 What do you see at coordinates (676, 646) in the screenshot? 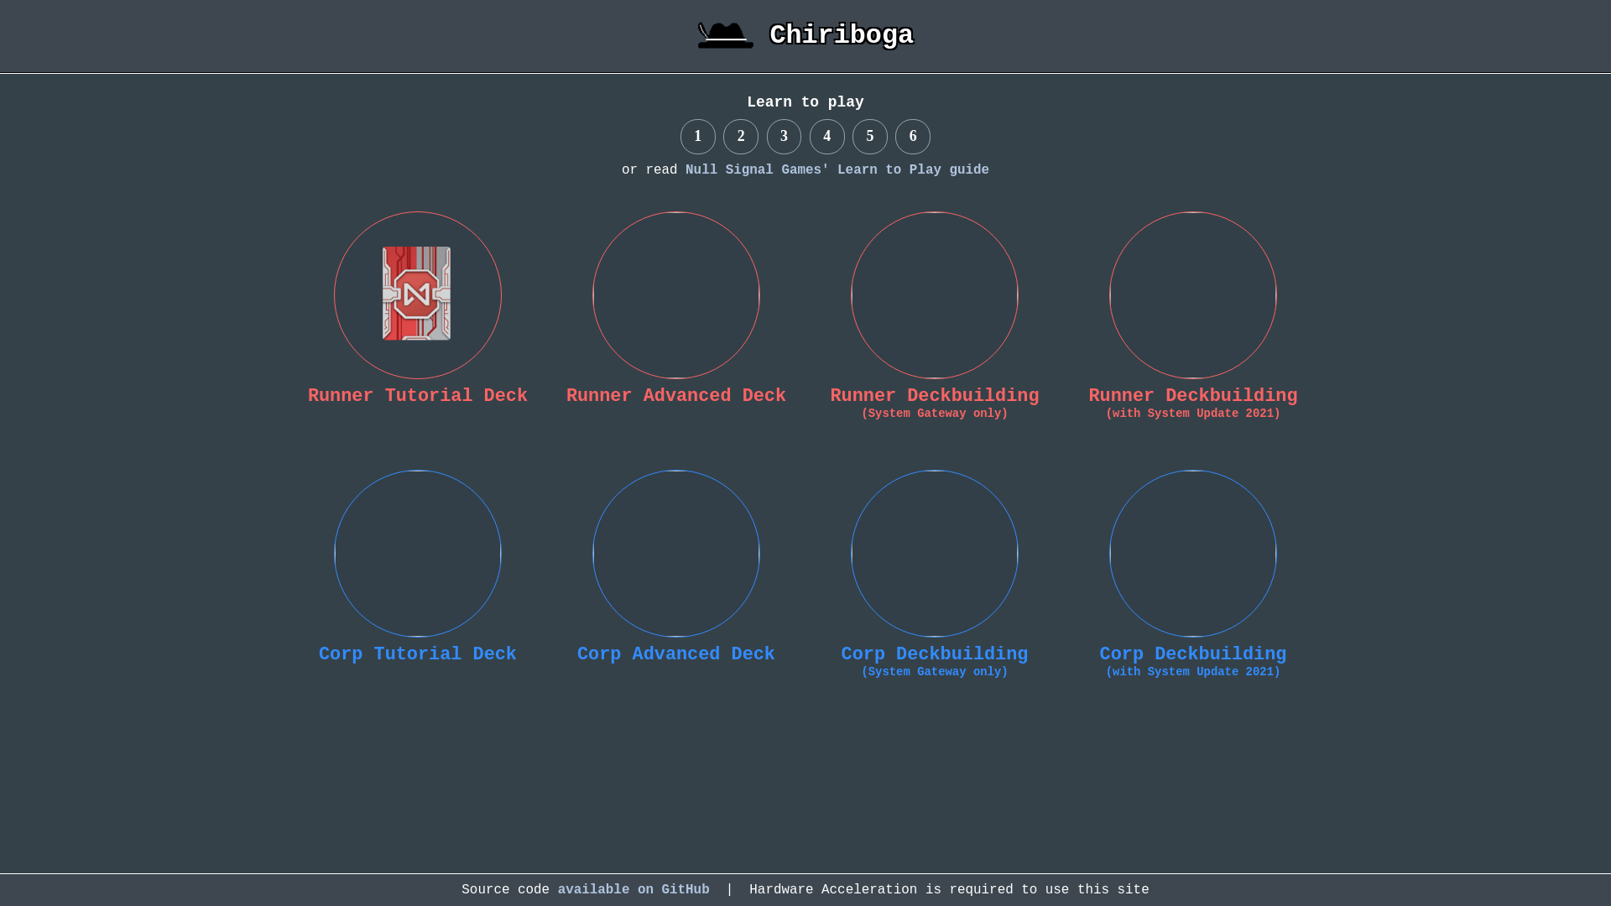
I see `Corp Advanced Deck` at bounding box center [676, 646].